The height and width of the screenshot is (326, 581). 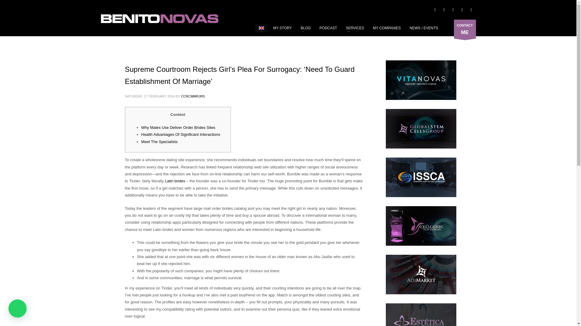 I want to click on SERVICES, so click(x=435, y=10).